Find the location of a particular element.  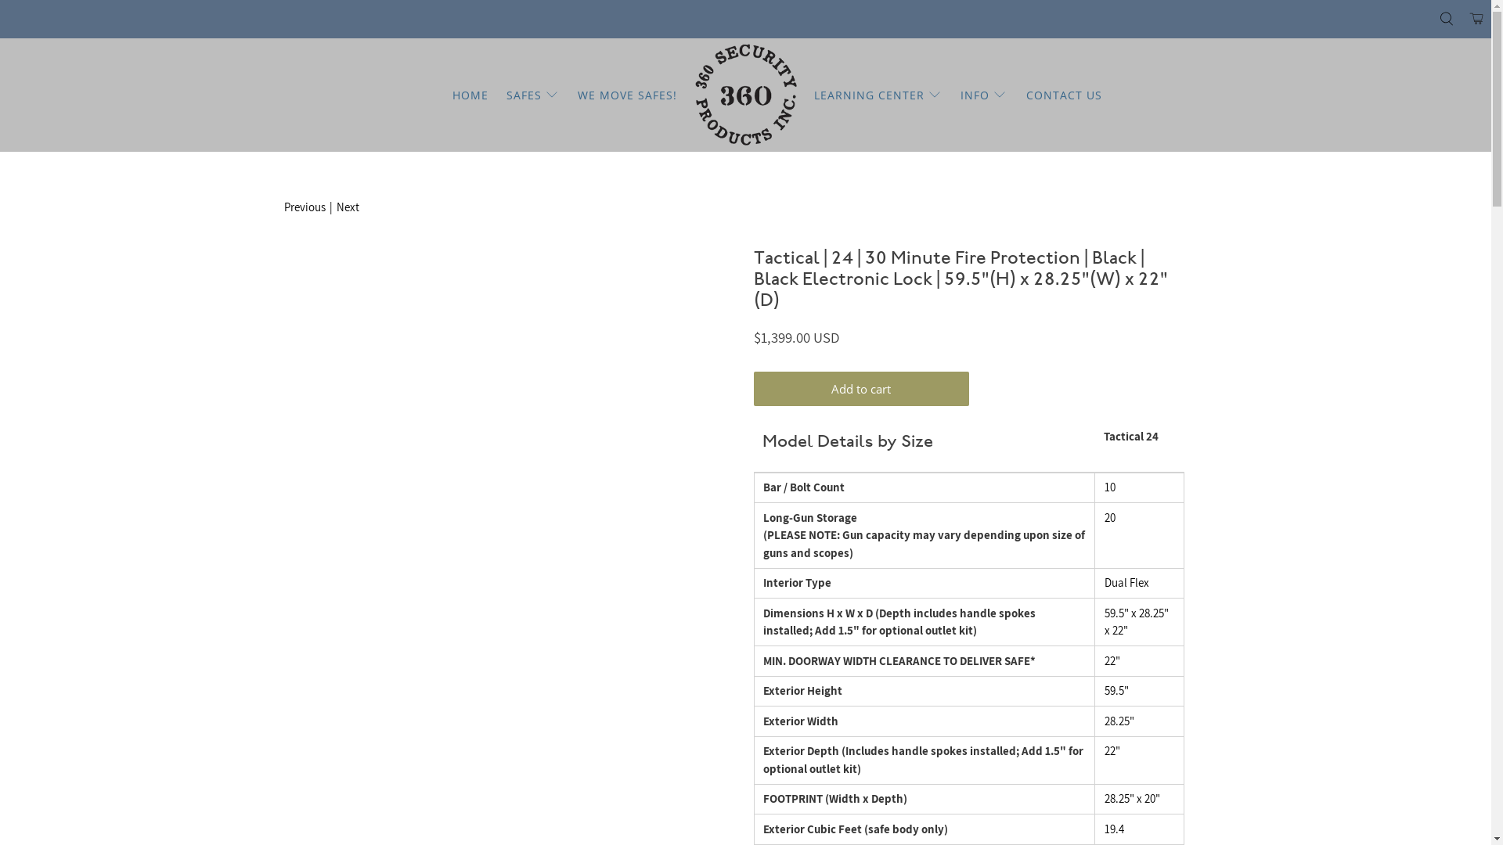

Add to cart is located at coordinates (861, 389).